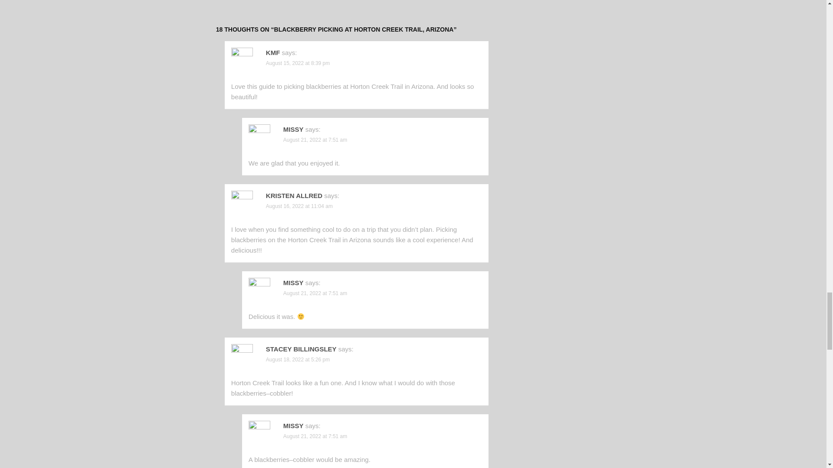  What do you see at coordinates (315, 140) in the screenshot?
I see `August 21, 2022 at 7:51 am` at bounding box center [315, 140].